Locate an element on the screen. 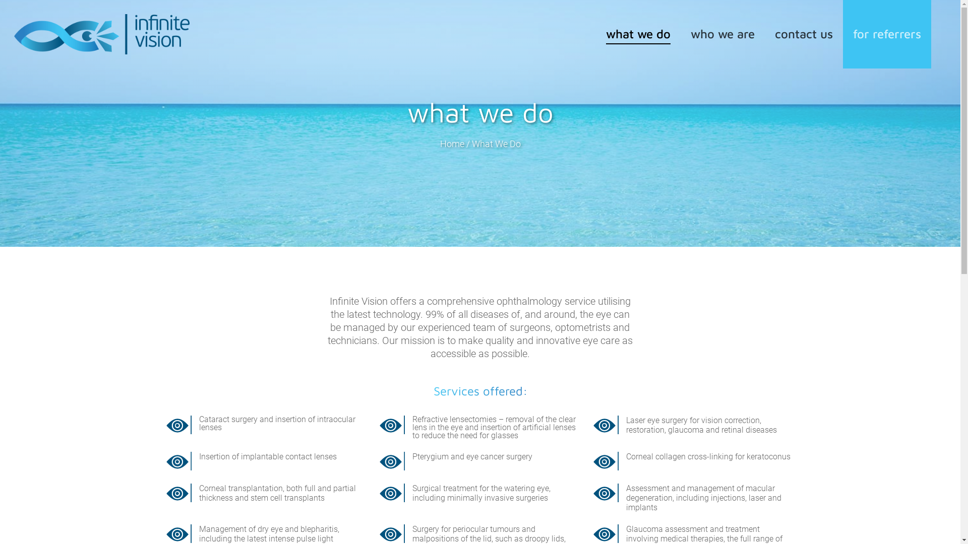 This screenshot has width=968, height=544. for referrers is located at coordinates (887, 34).